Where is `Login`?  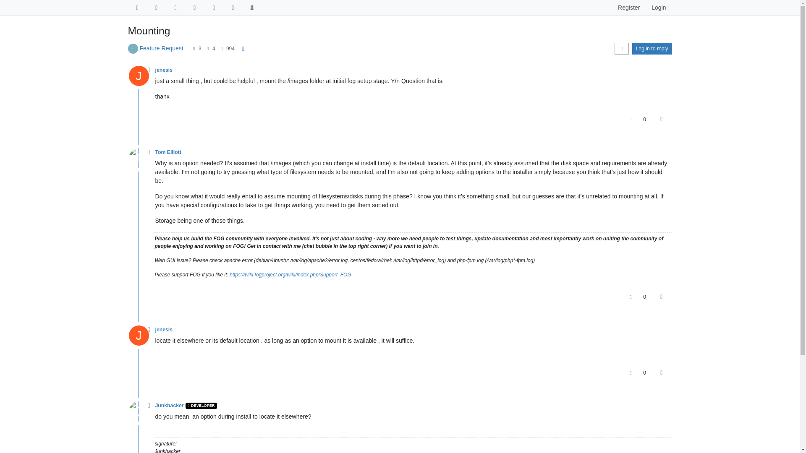
Login is located at coordinates (658, 8).